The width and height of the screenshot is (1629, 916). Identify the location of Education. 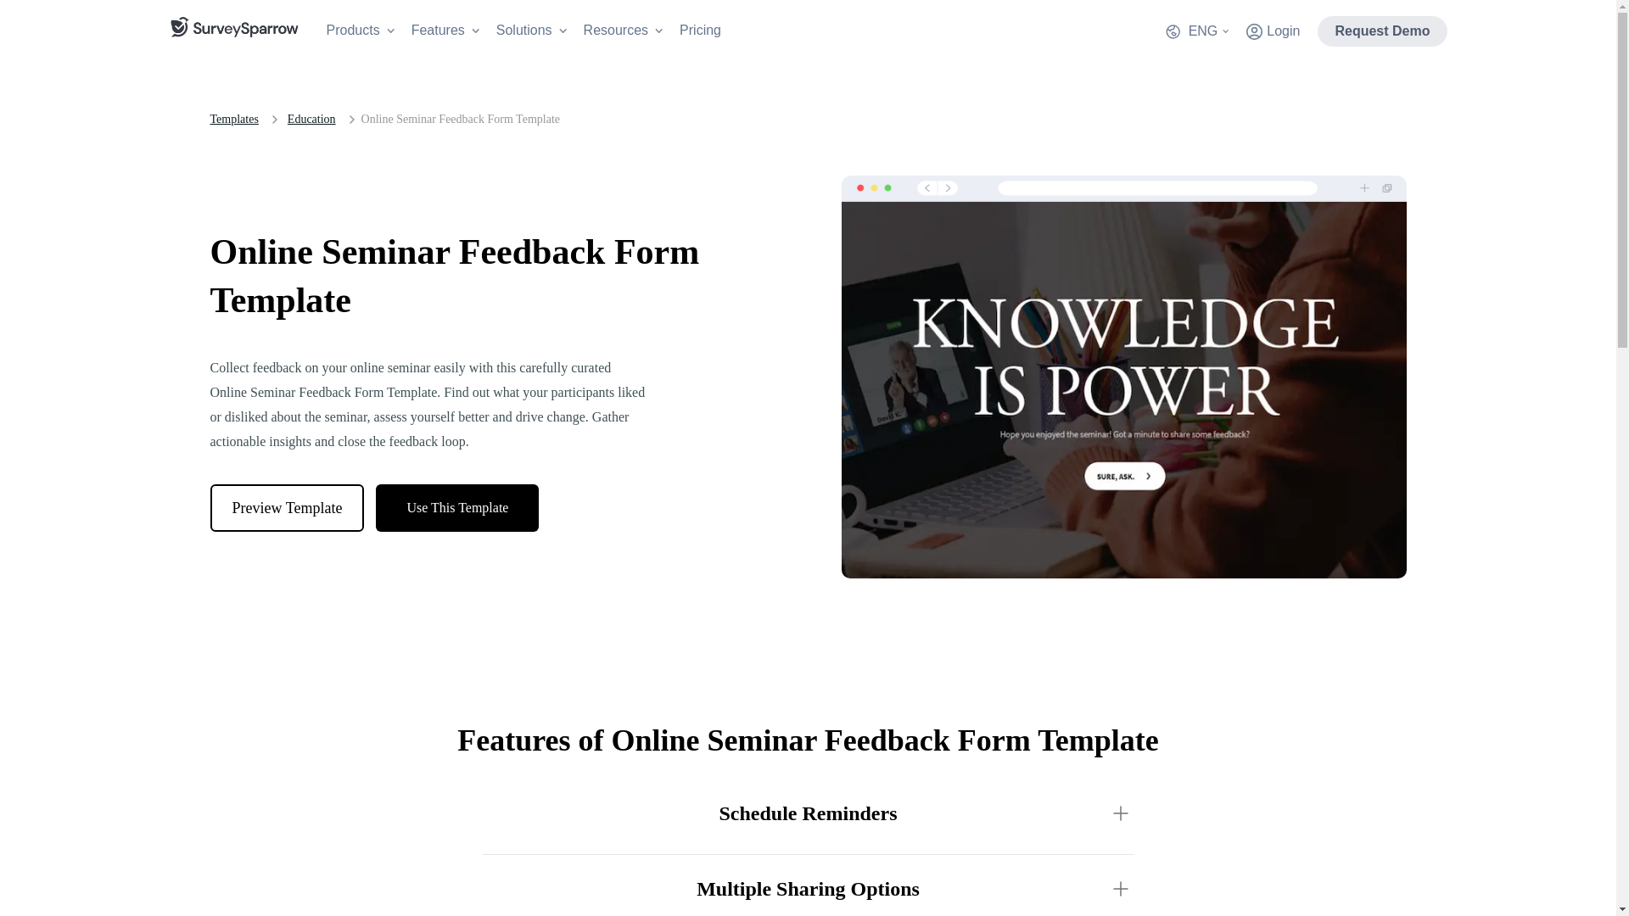
(311, 119).